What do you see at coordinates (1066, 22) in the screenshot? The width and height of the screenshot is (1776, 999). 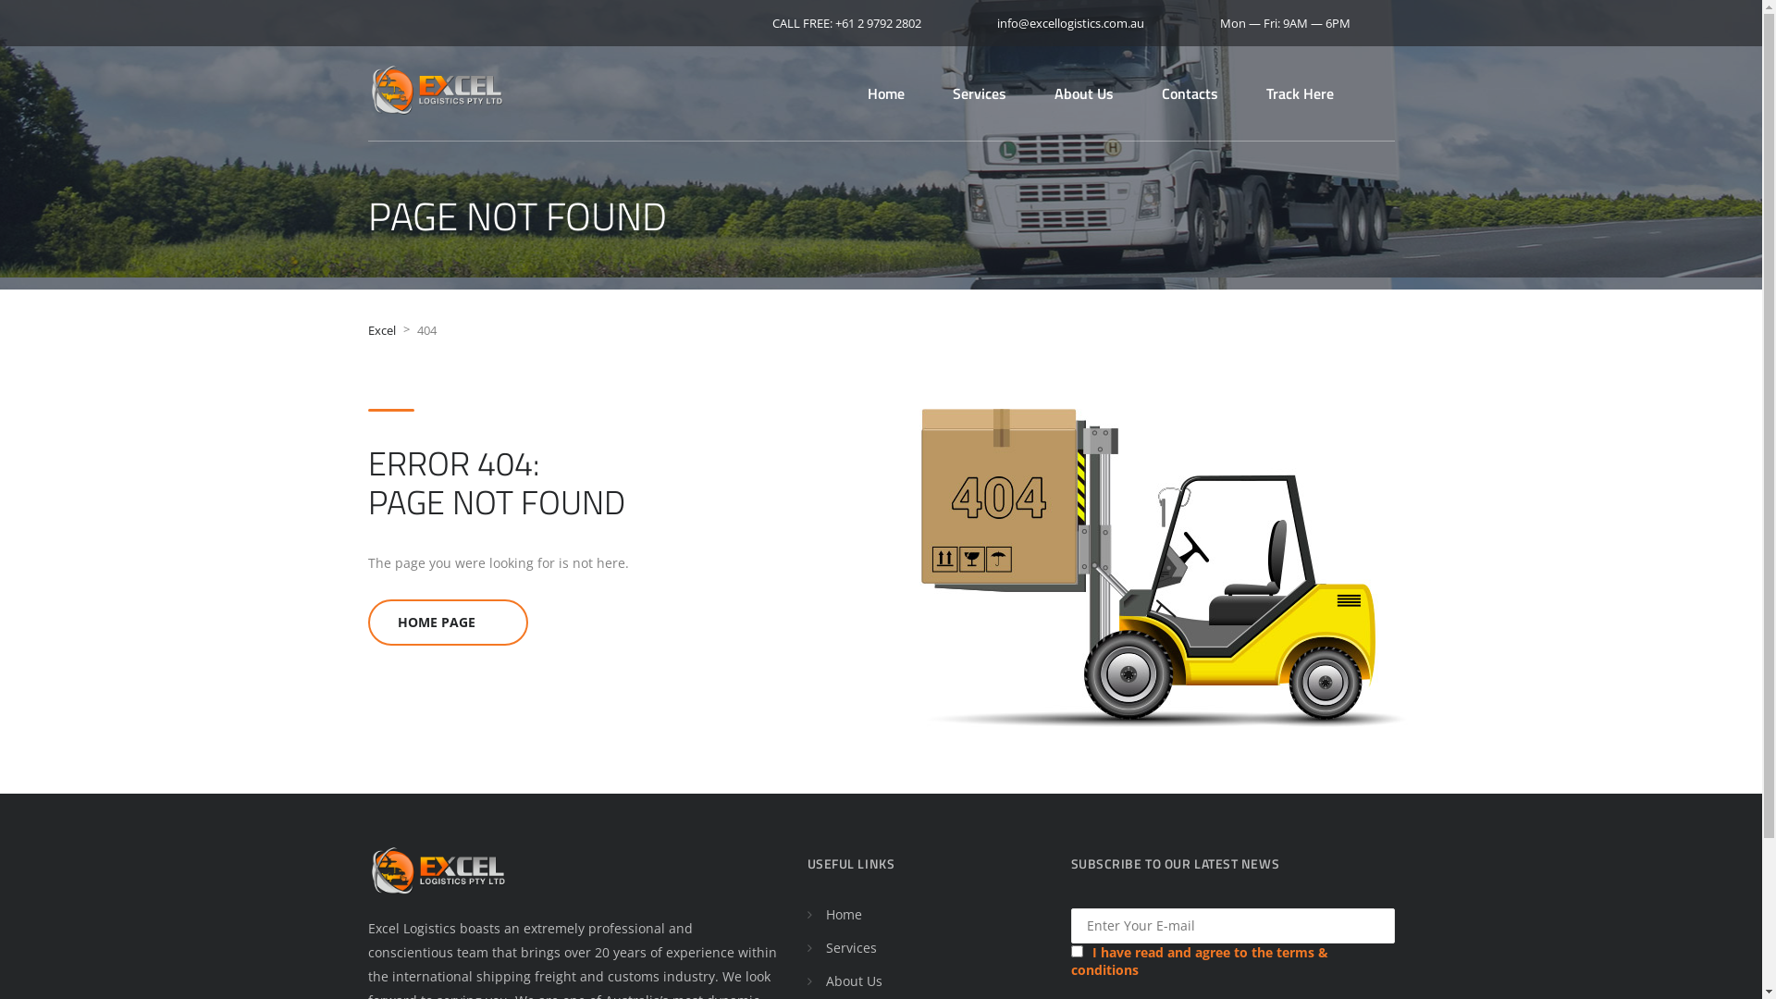 I see `info@excellogistics.com.au` at bounding box center [1066, 22].